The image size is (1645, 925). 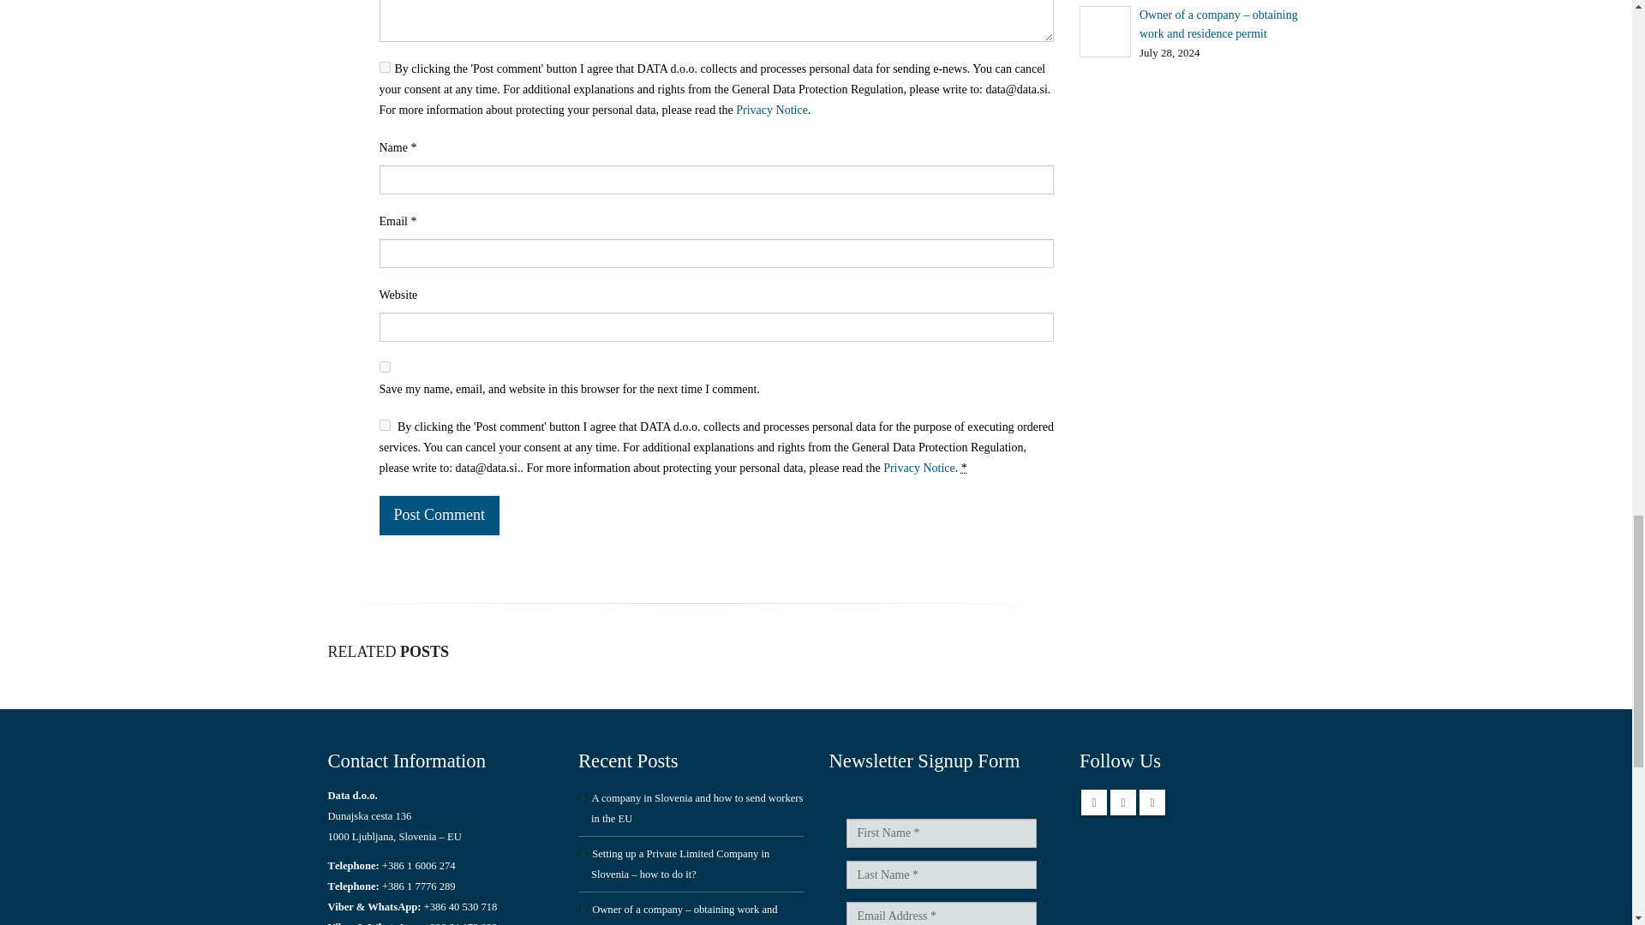 I want to click on yes, so click(x=384, y=367).